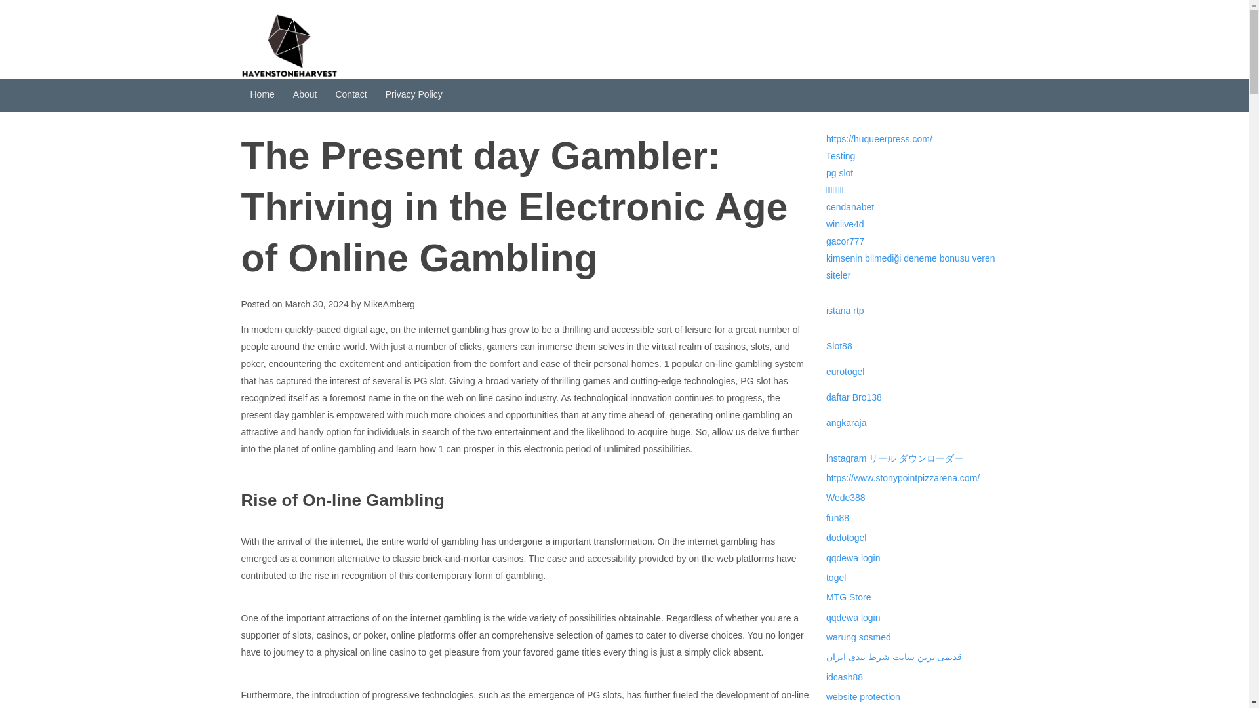 The height and width of the screenshot is (708, 1259). Describe the element at coordinates (846, 423) in the screenshot. I see `angkaraja` at that location.